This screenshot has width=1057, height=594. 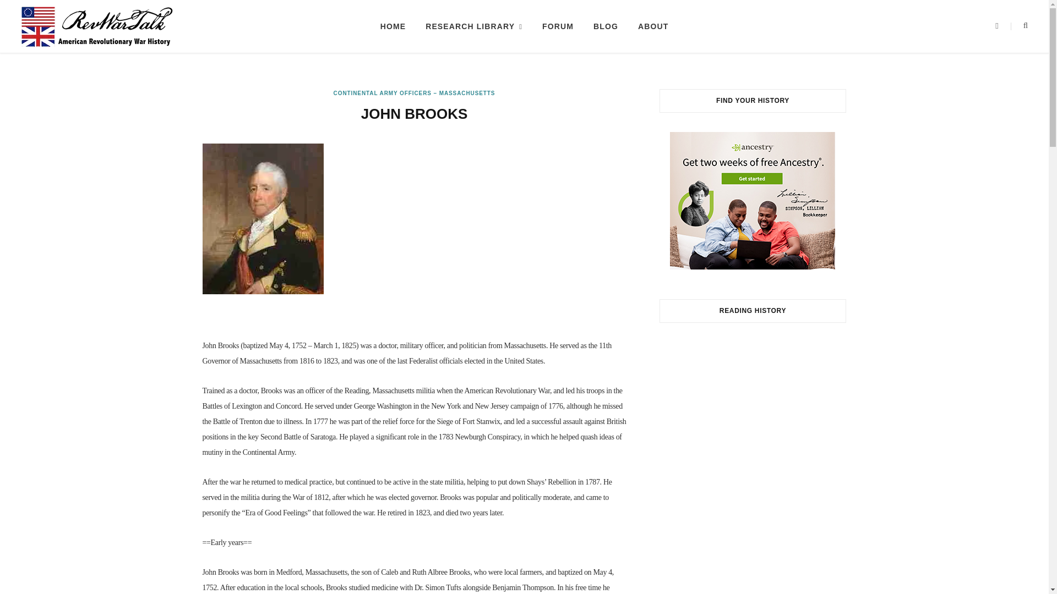 What do you see at coordinates (653, 26) in the screenshot?
I see `ABOUT` at bounding box center [653, 26].